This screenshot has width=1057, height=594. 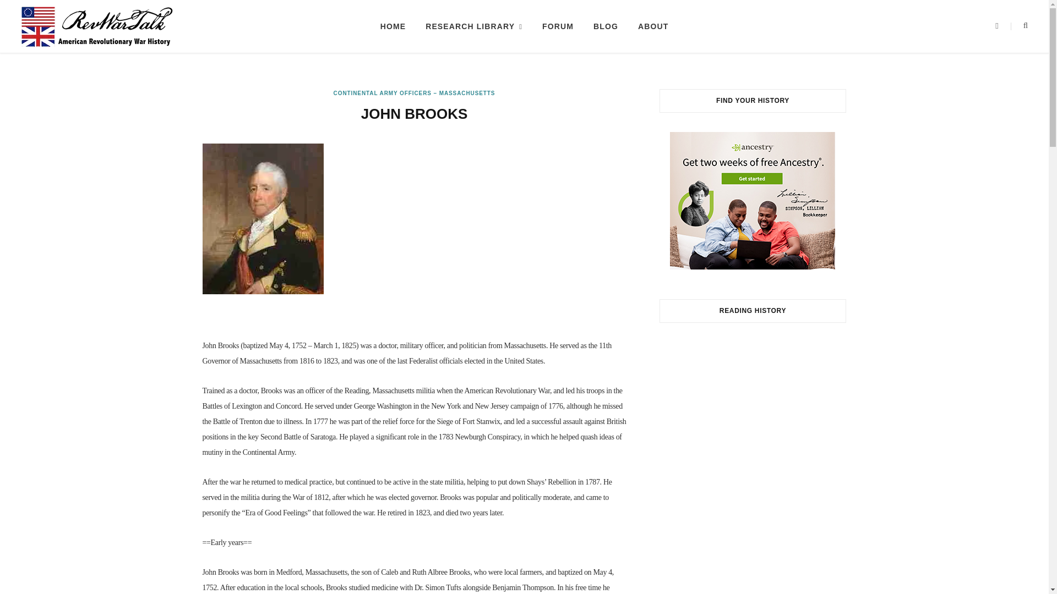 What do you see at coordinates (653, 26) in the screenshot?
I see `ABOUT` at bounding box center [653, 26].